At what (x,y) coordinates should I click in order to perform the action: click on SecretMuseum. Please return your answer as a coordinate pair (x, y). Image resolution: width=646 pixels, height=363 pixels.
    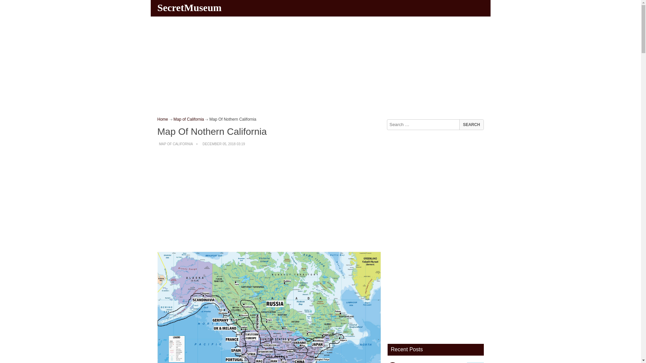
    Looking at the image, I should click on (190, 7).